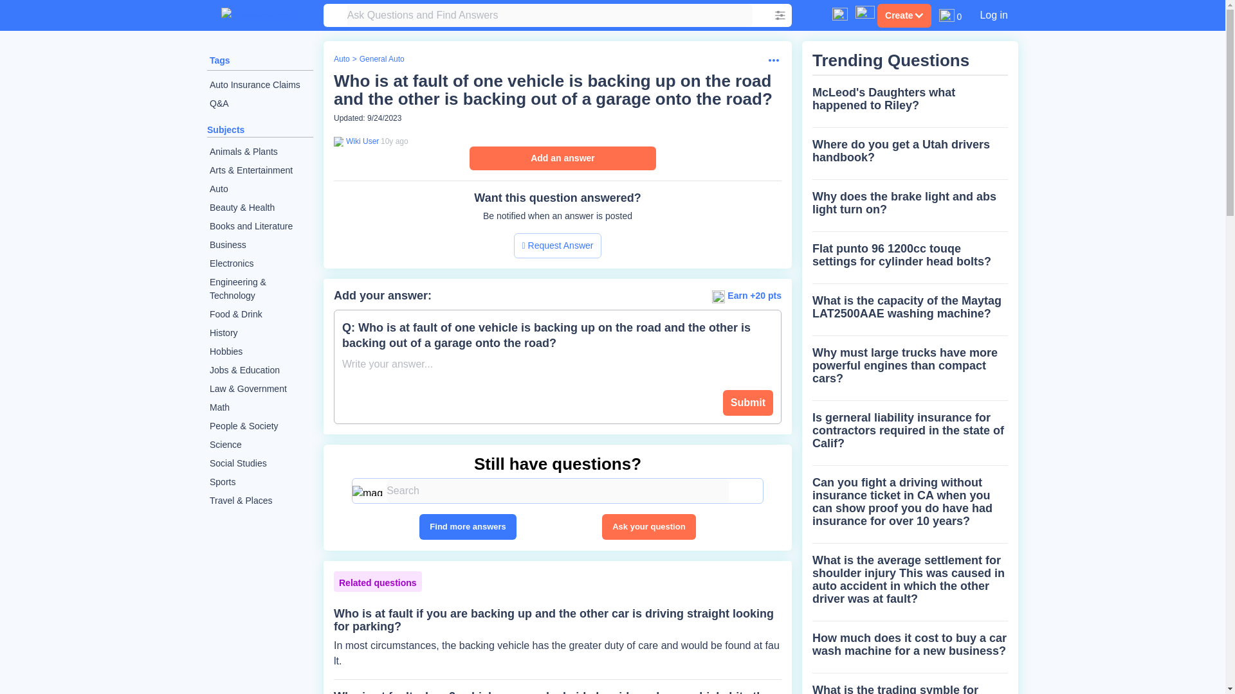  What do you see at coordinates (260, 263) in the screenshot?
I see `Electronics` at bounding box center [260, 263].